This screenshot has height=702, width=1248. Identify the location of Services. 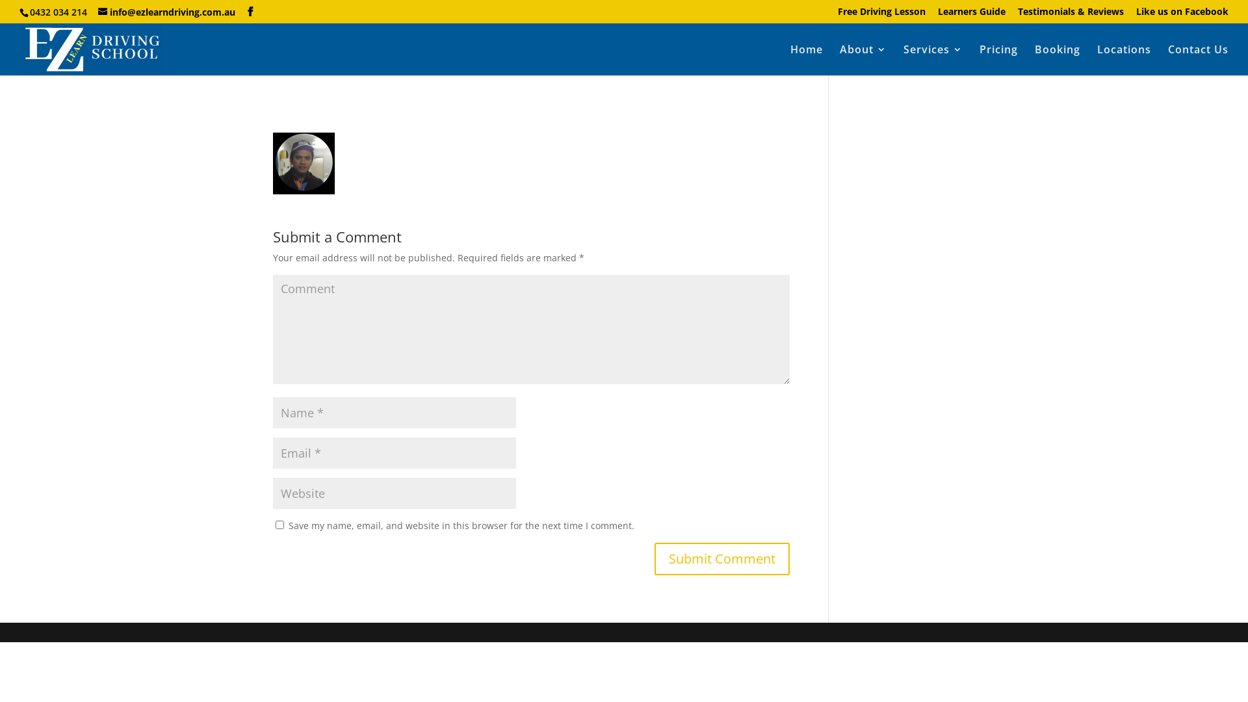
(933, 60).